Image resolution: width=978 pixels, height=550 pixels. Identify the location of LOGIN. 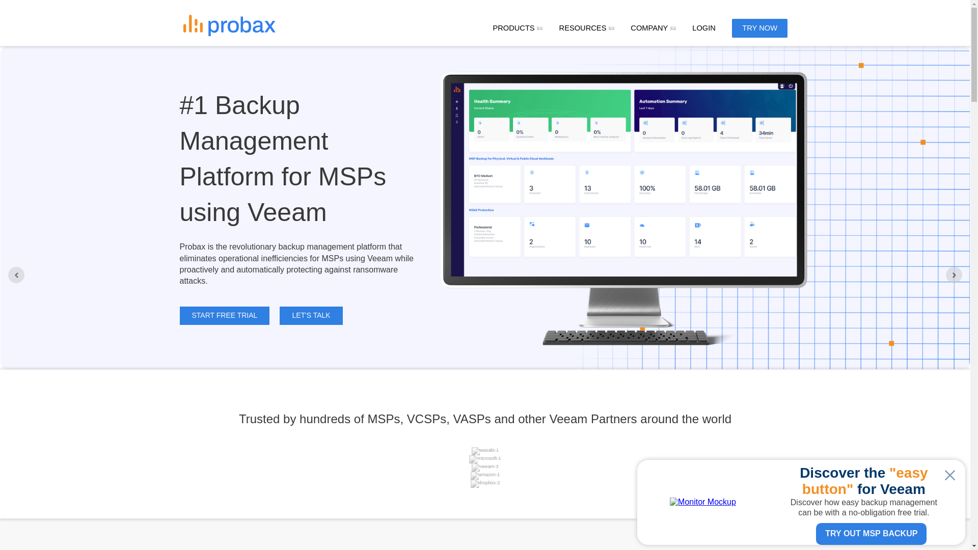
(704, 28).